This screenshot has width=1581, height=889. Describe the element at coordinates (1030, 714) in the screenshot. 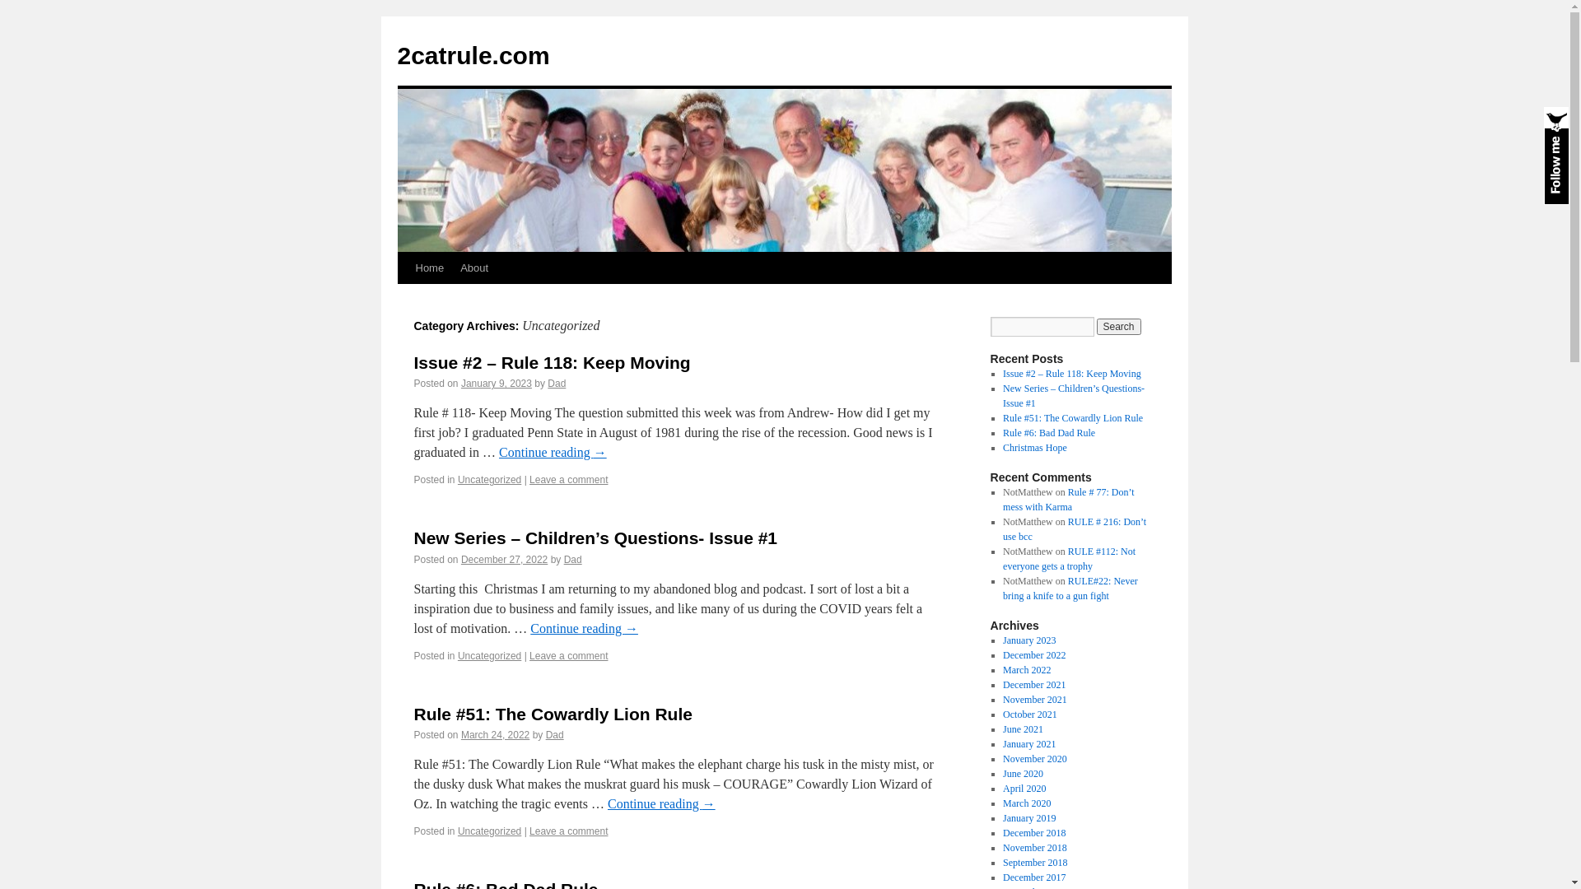

I see `October 2021` at that location.